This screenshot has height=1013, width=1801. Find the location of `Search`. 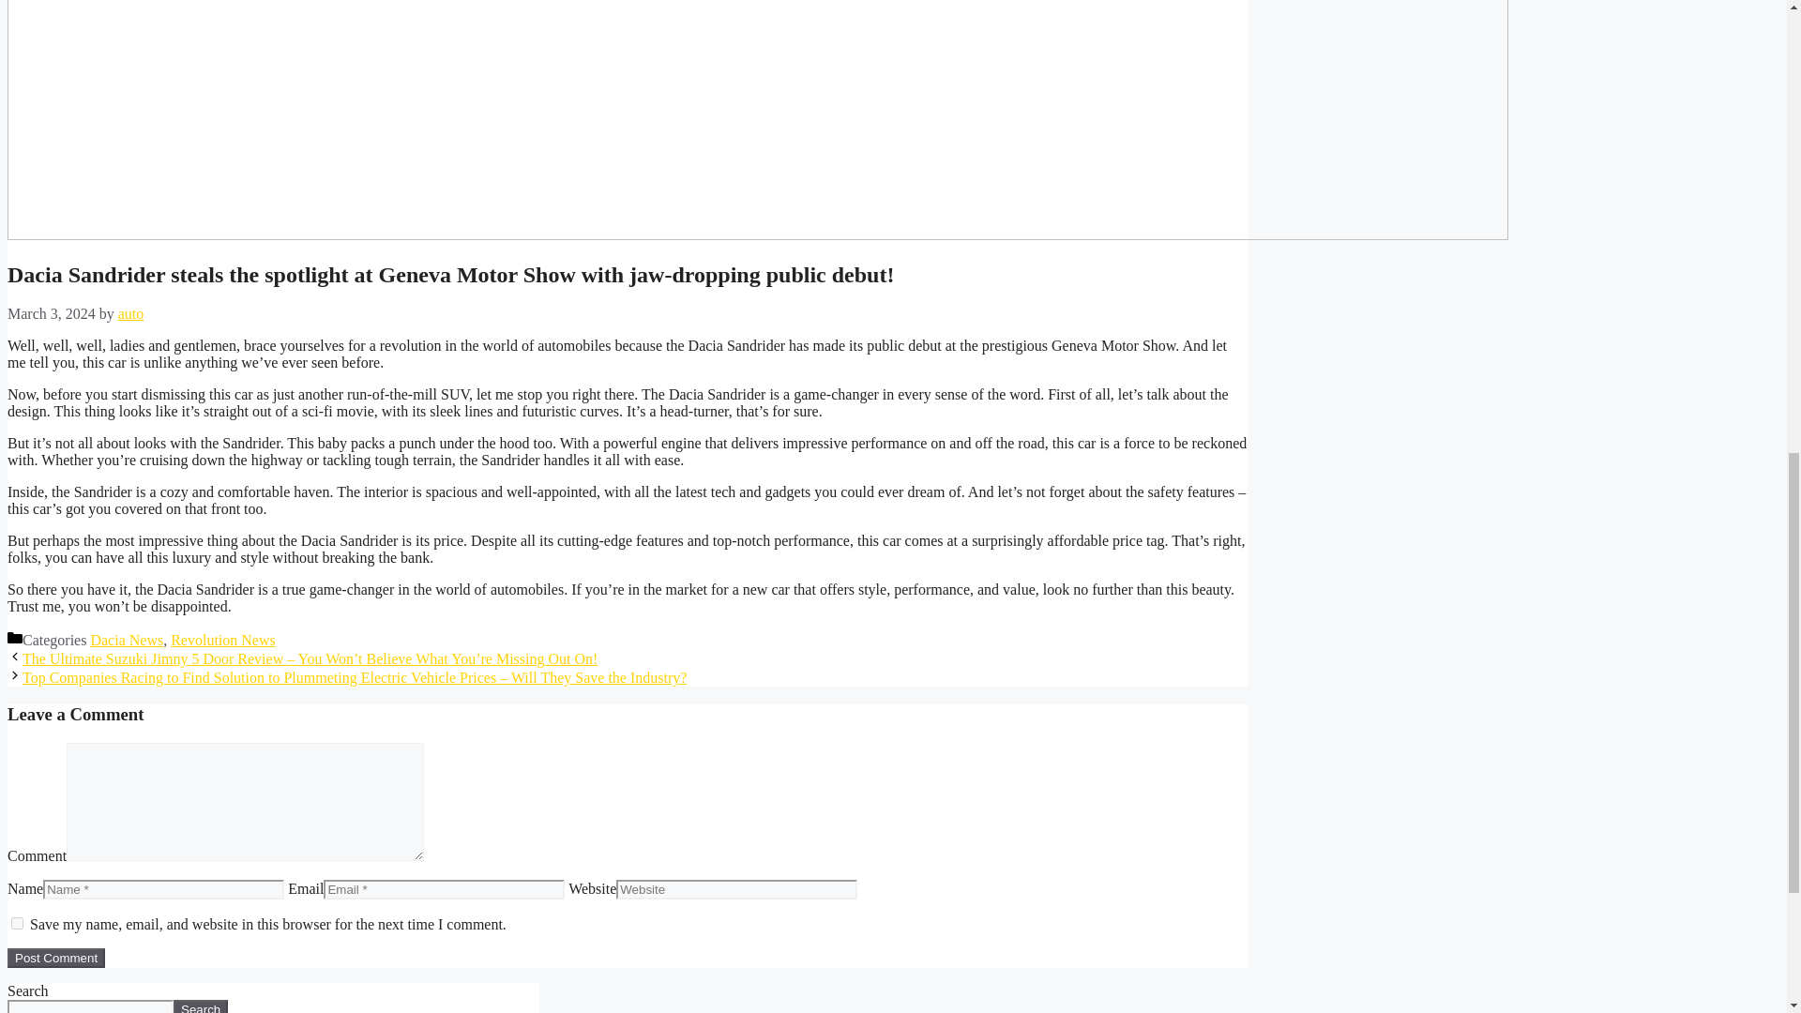

Search is located at coordinates (201, 1005).